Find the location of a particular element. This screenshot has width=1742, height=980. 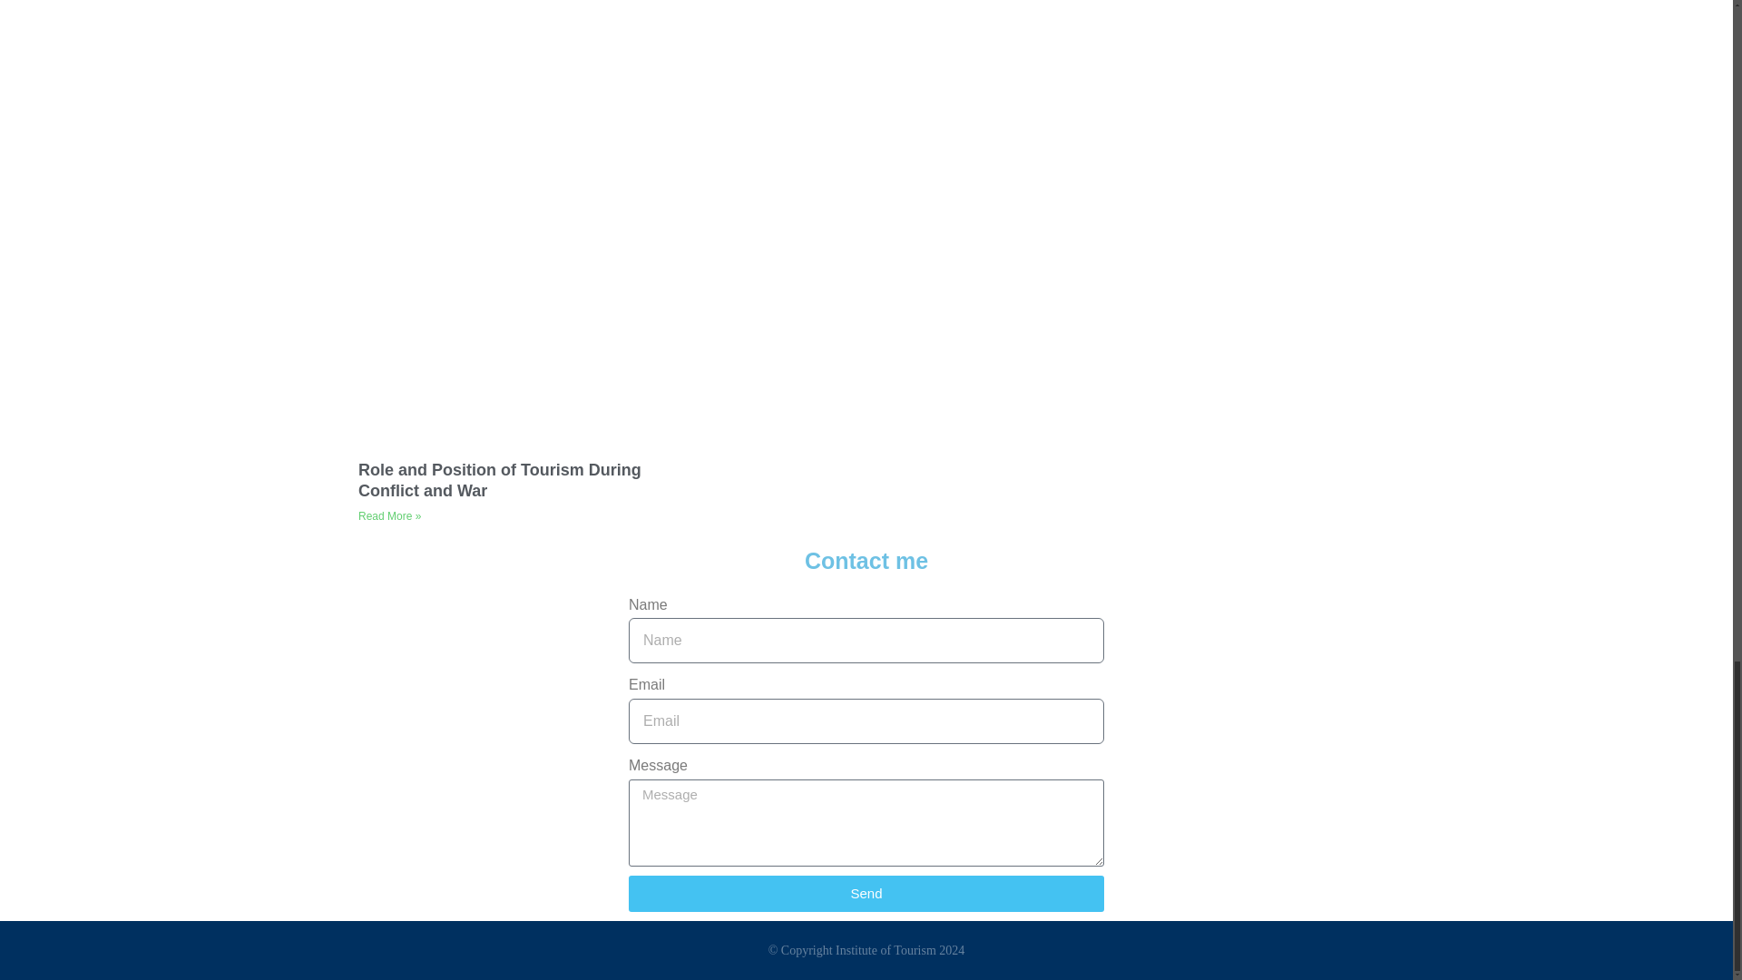

Send is located at coordinates (866, 894).